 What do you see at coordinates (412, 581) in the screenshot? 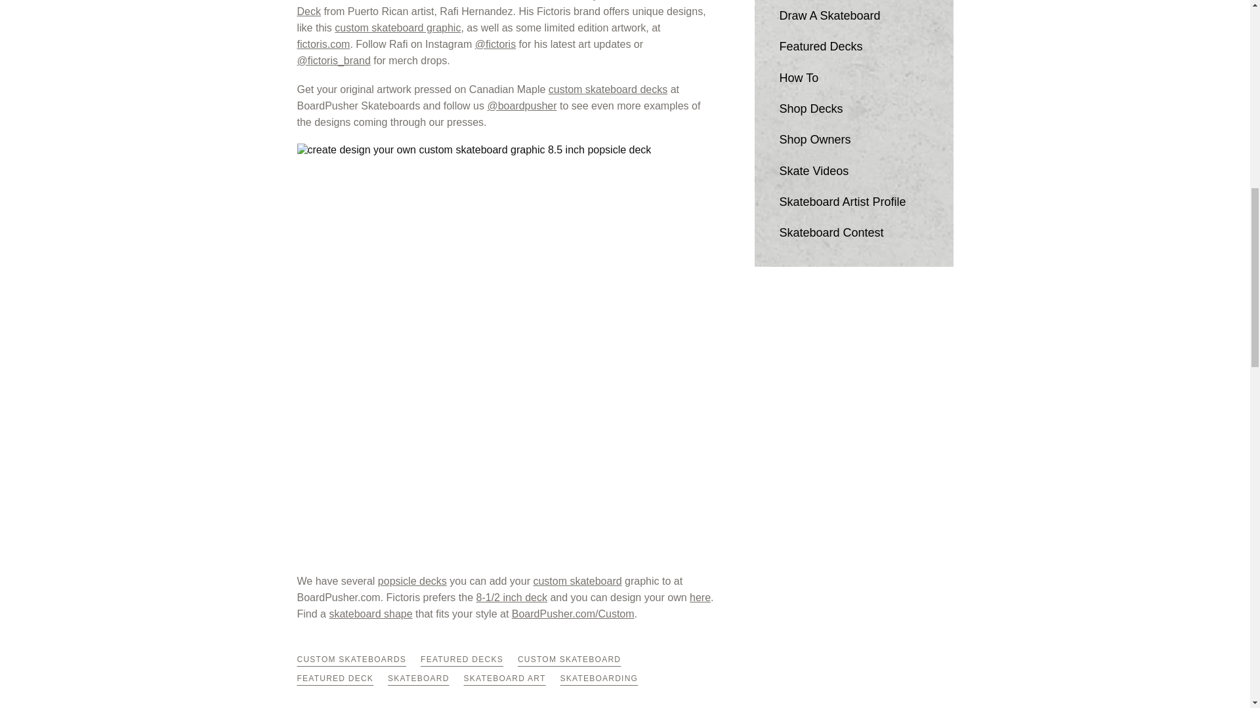
I see `popsicle decks` at bounding box center [412, 581].